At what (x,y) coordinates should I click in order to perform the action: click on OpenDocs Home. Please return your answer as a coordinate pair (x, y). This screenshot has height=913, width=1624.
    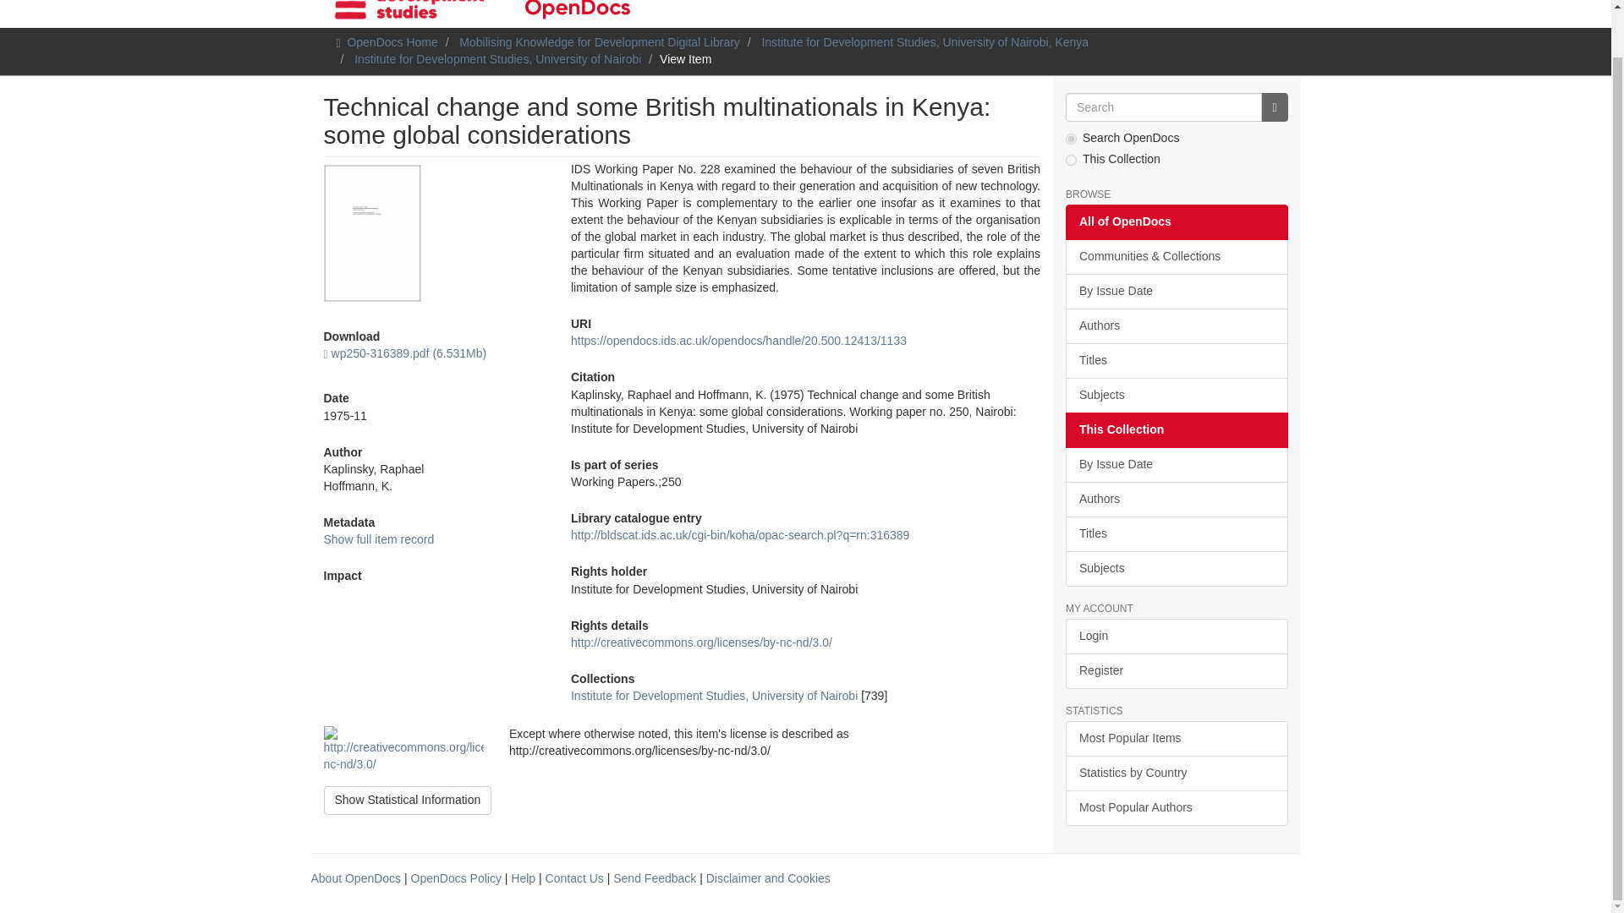
    Looking at the image, I should click on (392, 42).